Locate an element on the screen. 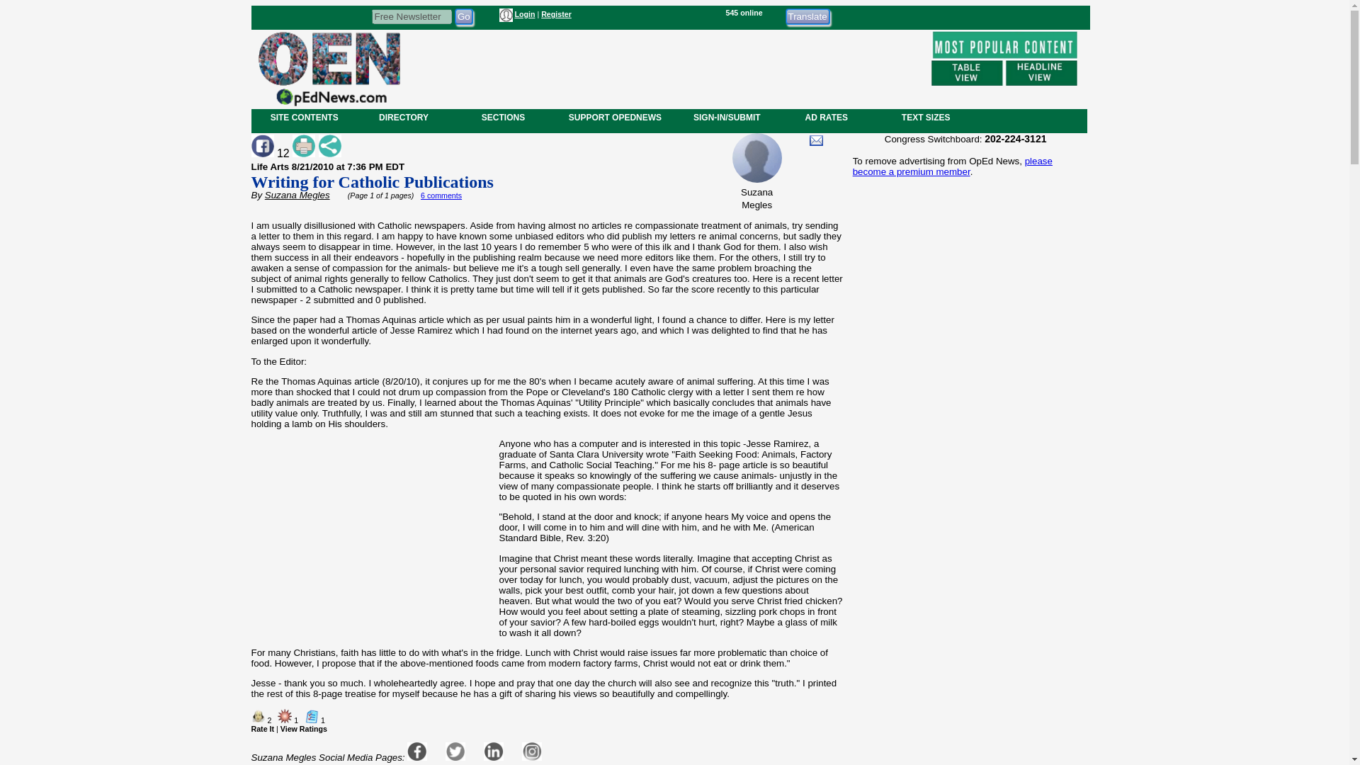  Linkedin page url on login Profile not filled in is located at coordinates (493, 751).